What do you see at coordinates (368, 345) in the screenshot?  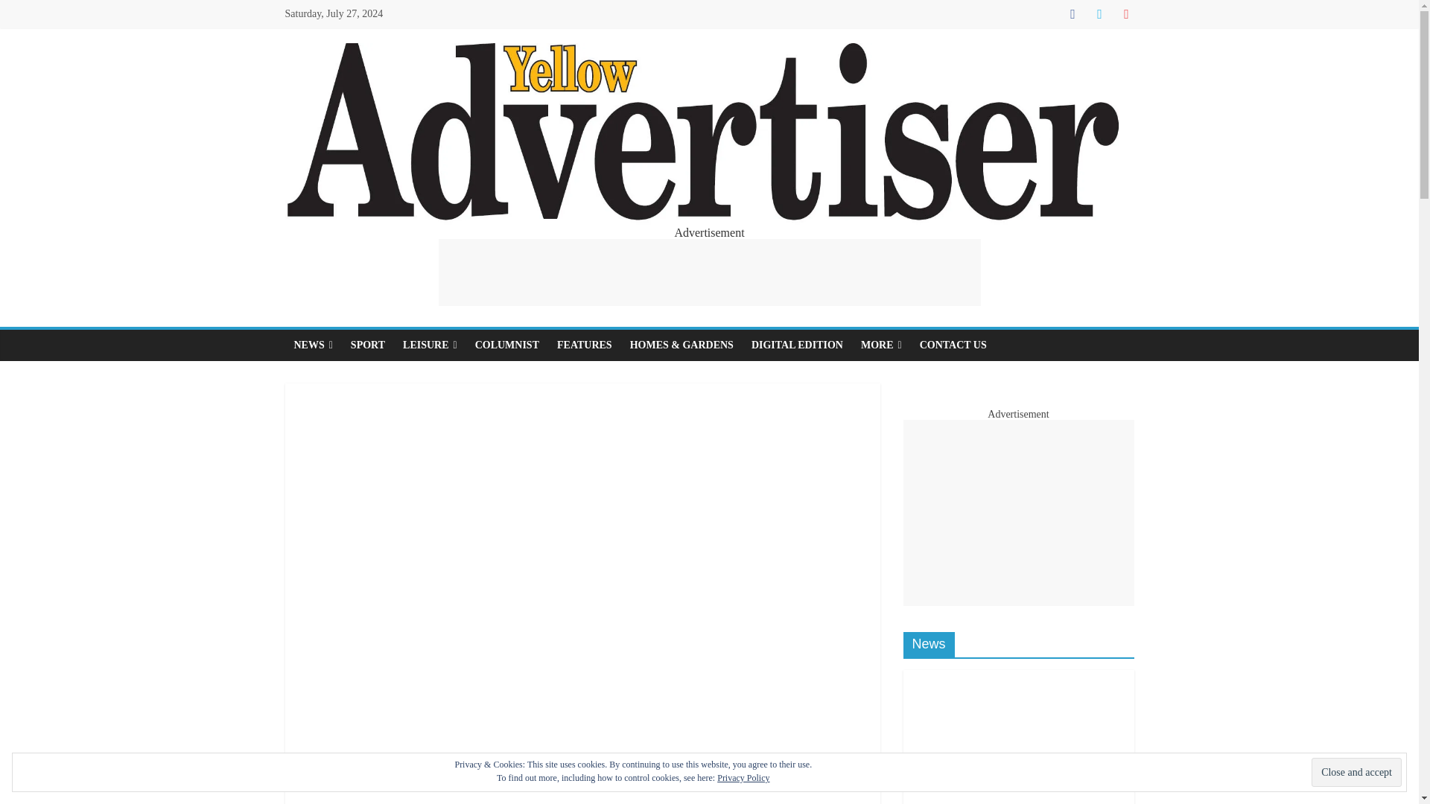 I see `SPORT` at bounding box center [368, 345].